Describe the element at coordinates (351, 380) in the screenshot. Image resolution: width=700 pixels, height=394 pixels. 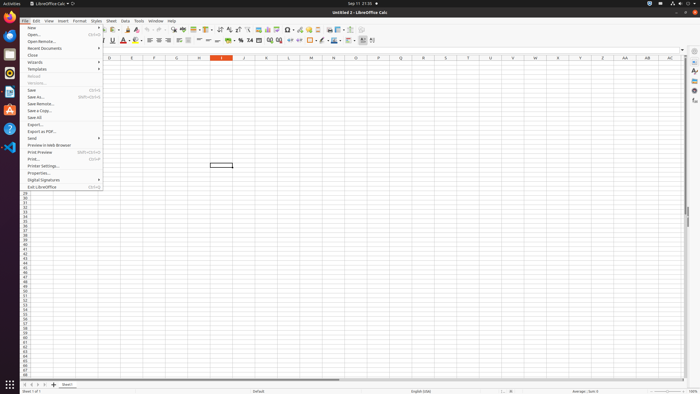
I see `Horizontal scroll bar` at that location.